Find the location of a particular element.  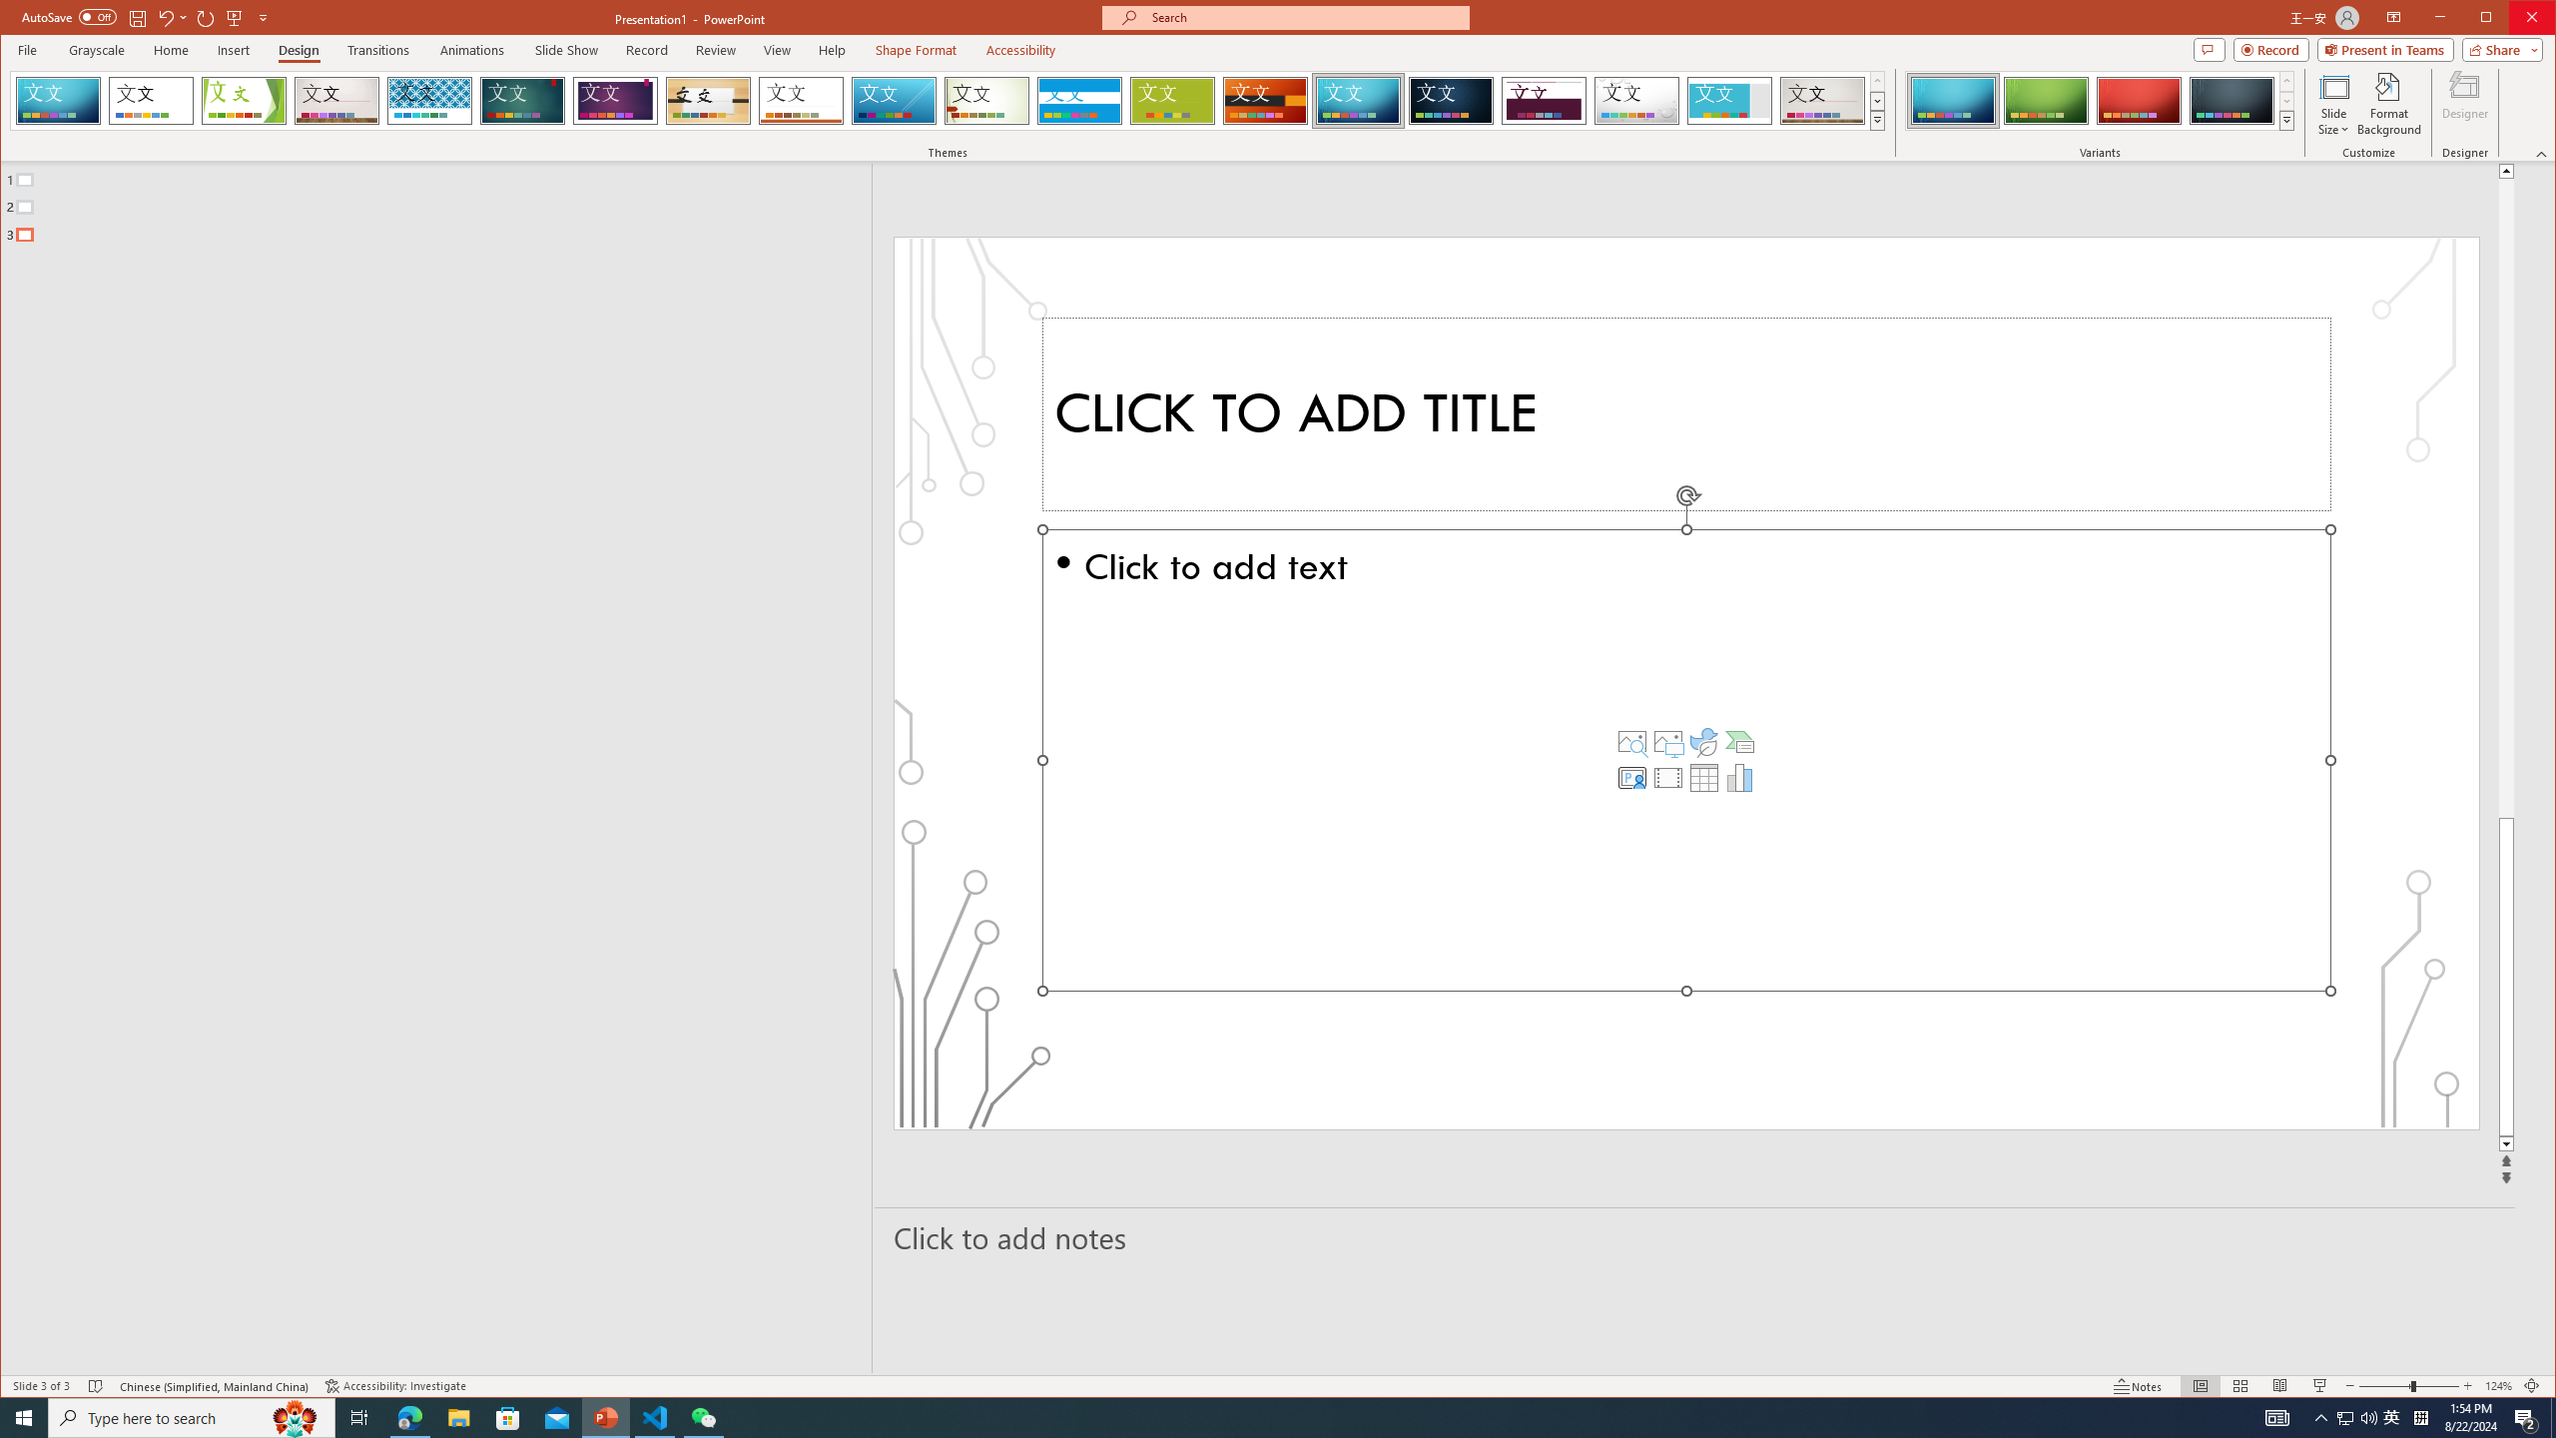

Content Placeholder is located at coordinates (1686, 761).